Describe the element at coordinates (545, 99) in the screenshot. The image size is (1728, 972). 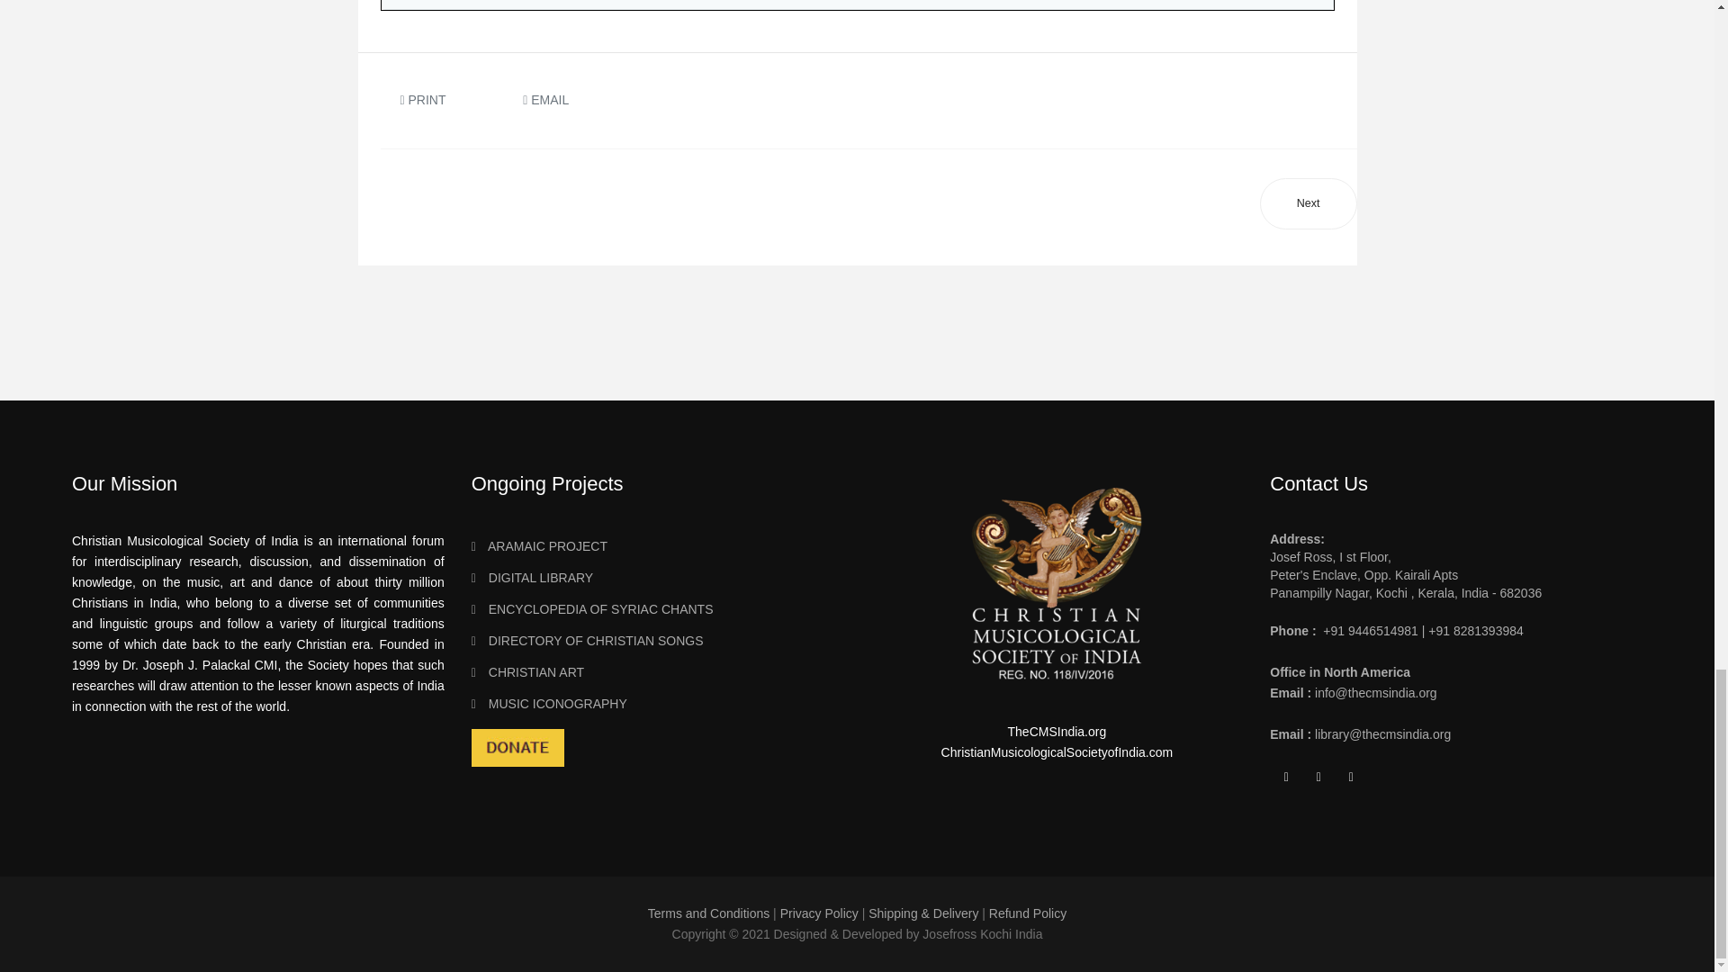
I see `Email this link to a friend` at that location.